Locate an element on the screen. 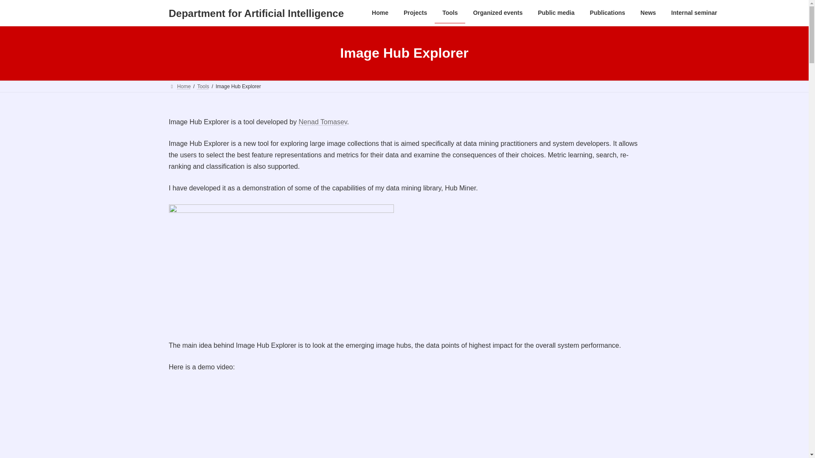 This screenshot has width=815, height=458. Tools is located at coordinates (450, 13).